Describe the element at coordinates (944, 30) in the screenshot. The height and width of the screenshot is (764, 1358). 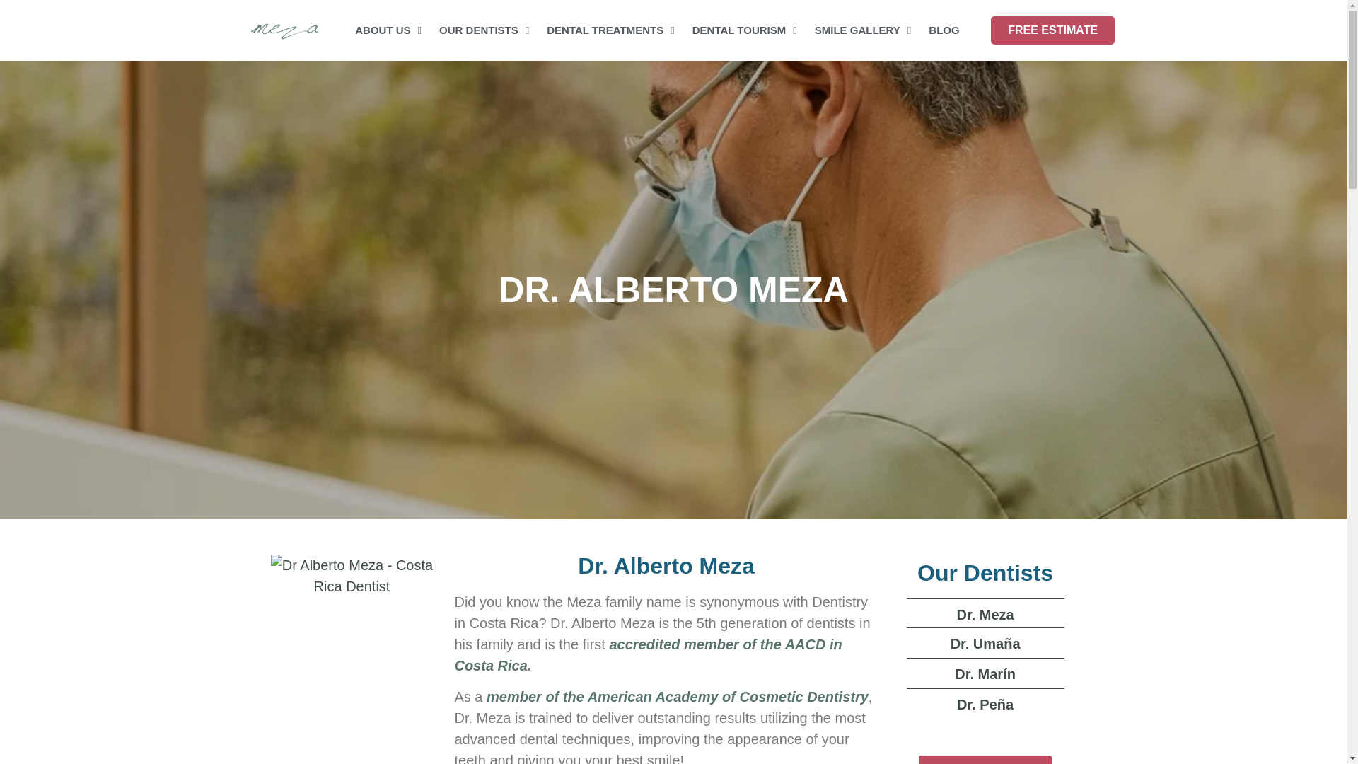
I see `BLOG` at that location.